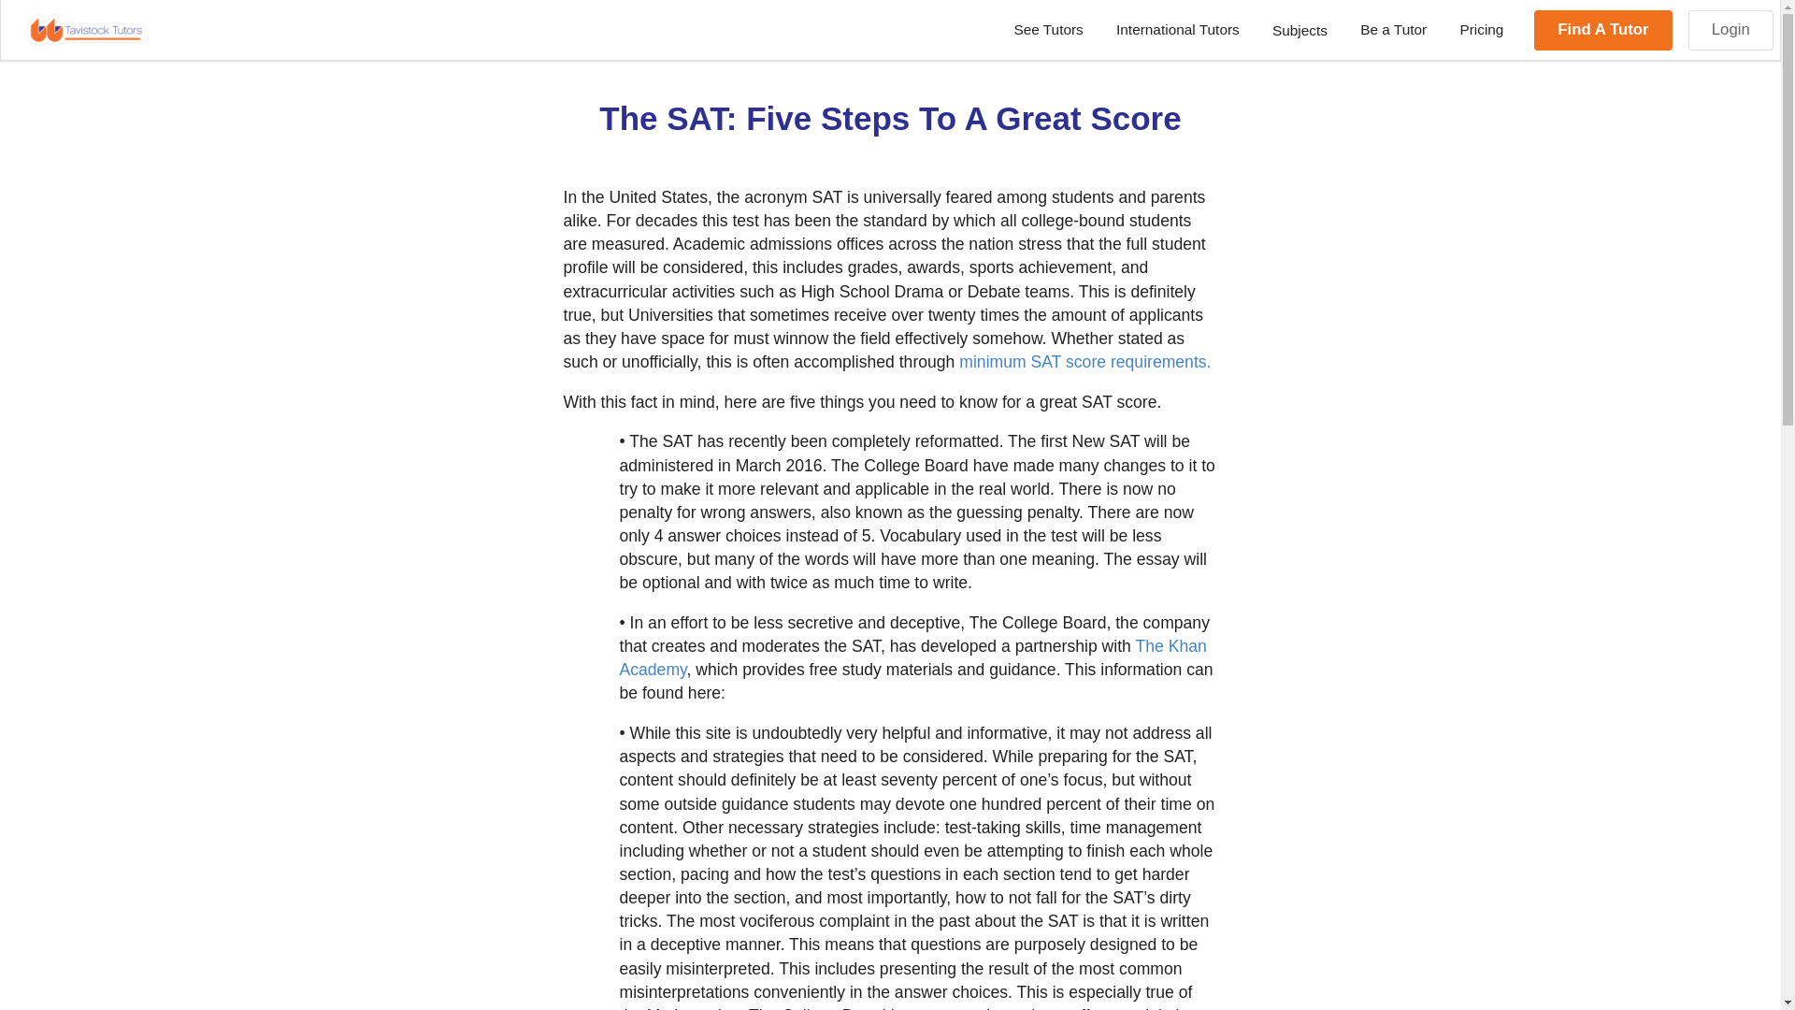 Image resolution: width=1795 pixels, height=1010 pixels. I want to click on International Tutors, so click(1176, 30).